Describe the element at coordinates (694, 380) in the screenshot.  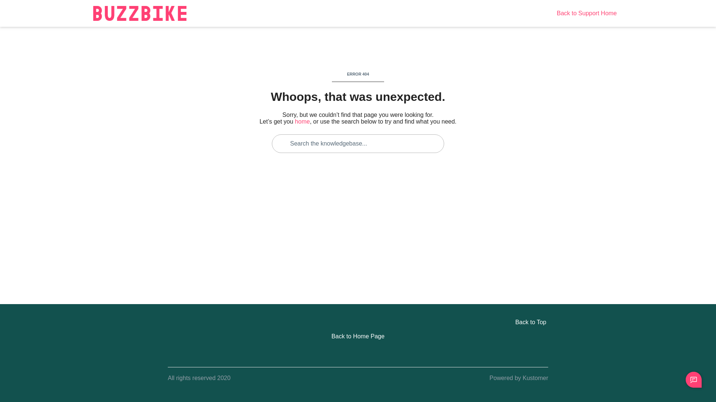
I see `Kustomer Widget Iframe` at that location.